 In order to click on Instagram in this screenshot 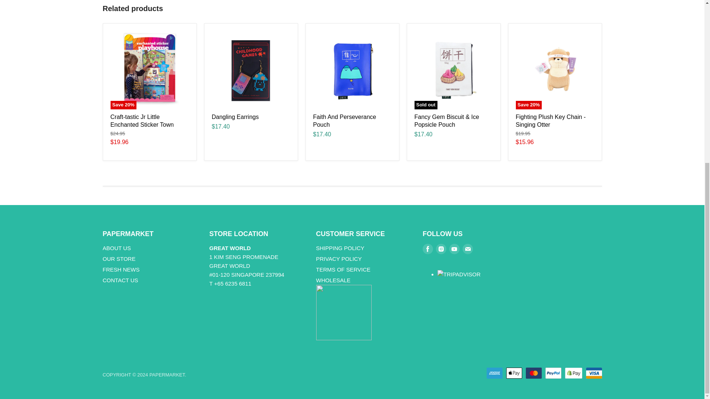, I will do `click(441, 249)`.